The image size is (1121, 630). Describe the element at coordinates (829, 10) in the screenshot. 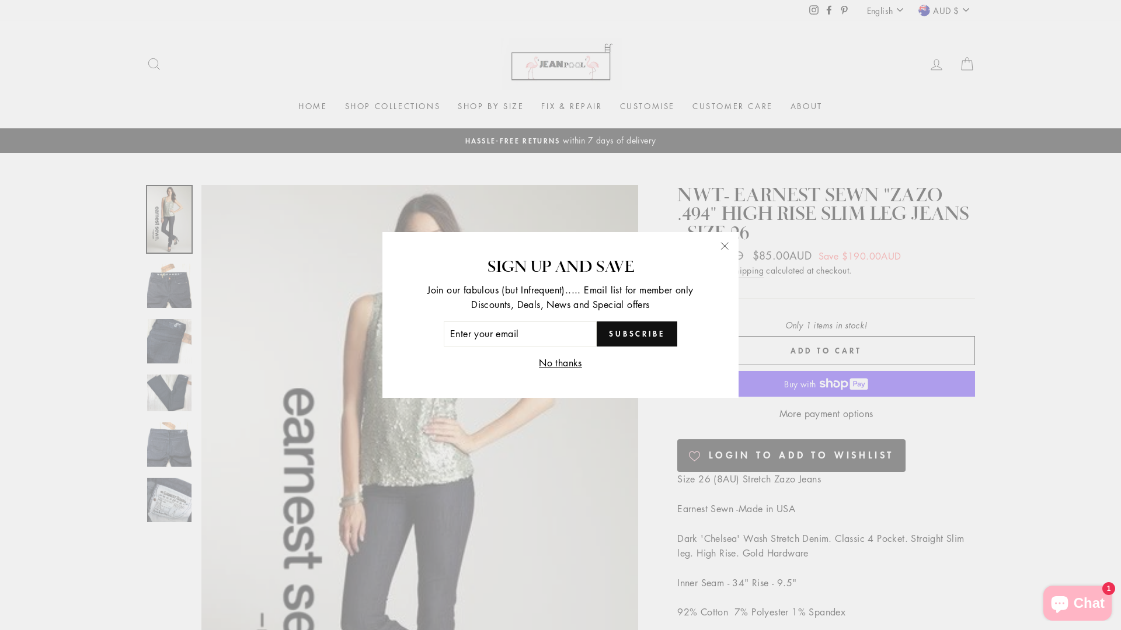

I see `Facebook` at that location.